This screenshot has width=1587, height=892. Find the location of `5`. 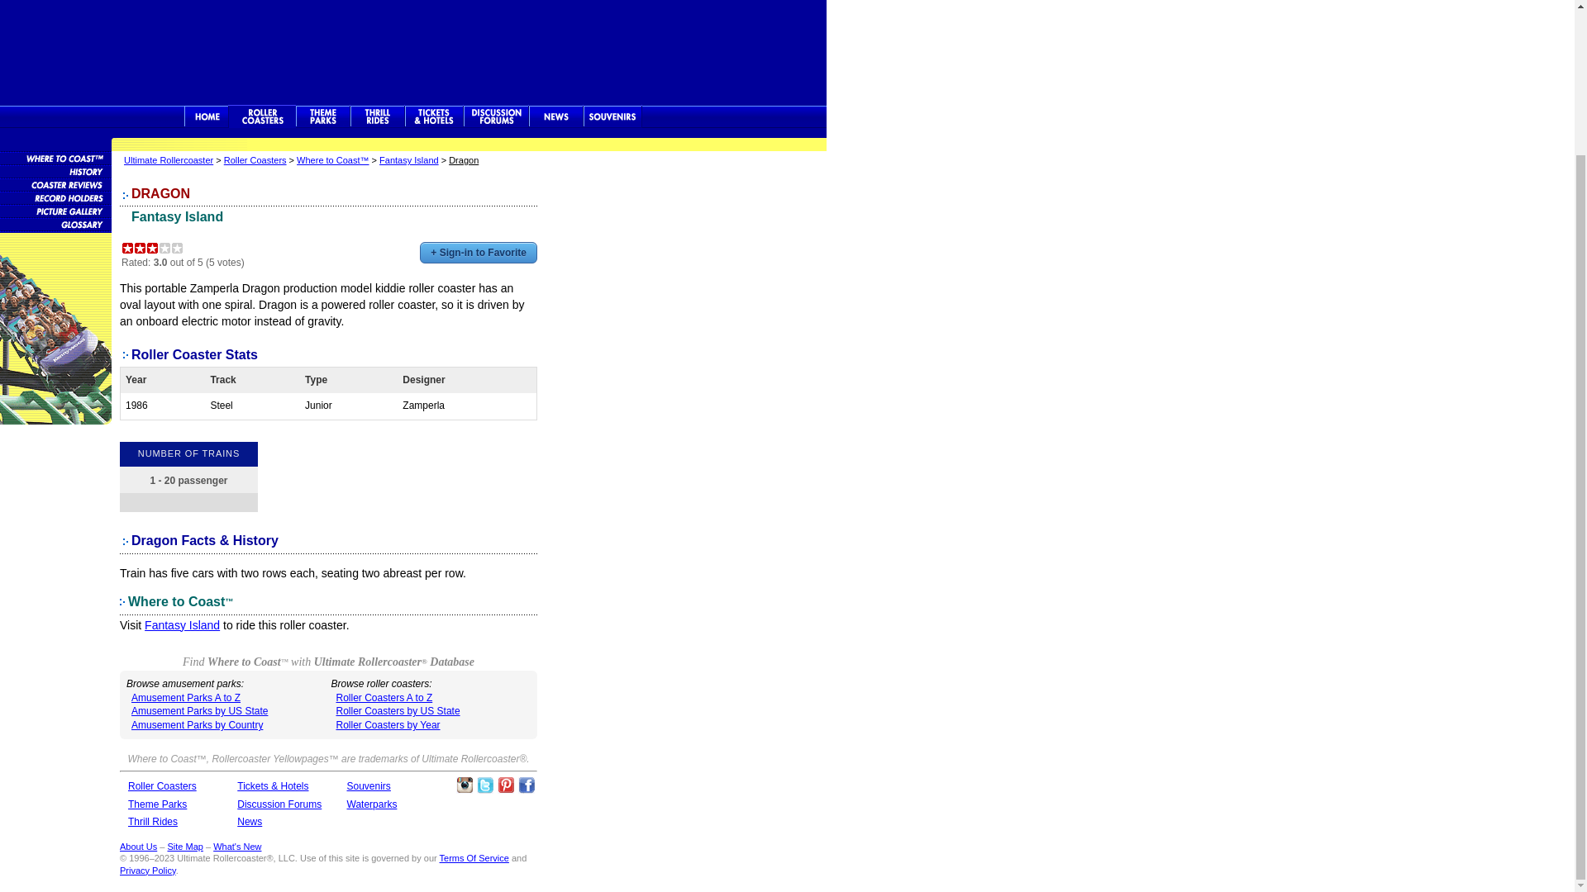

5 is located at coordinates (177, 248).